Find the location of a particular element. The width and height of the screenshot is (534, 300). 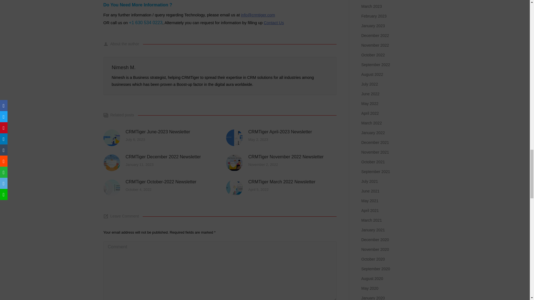

CRMTiger December 2022 Newsletter is located at coordinates (163, 157).